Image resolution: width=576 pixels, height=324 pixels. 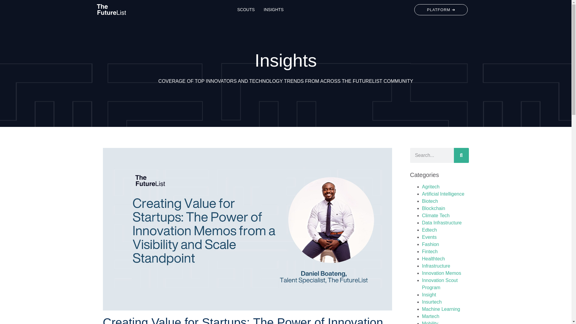 I want to click on Biotech, so click(x=430, y=201).